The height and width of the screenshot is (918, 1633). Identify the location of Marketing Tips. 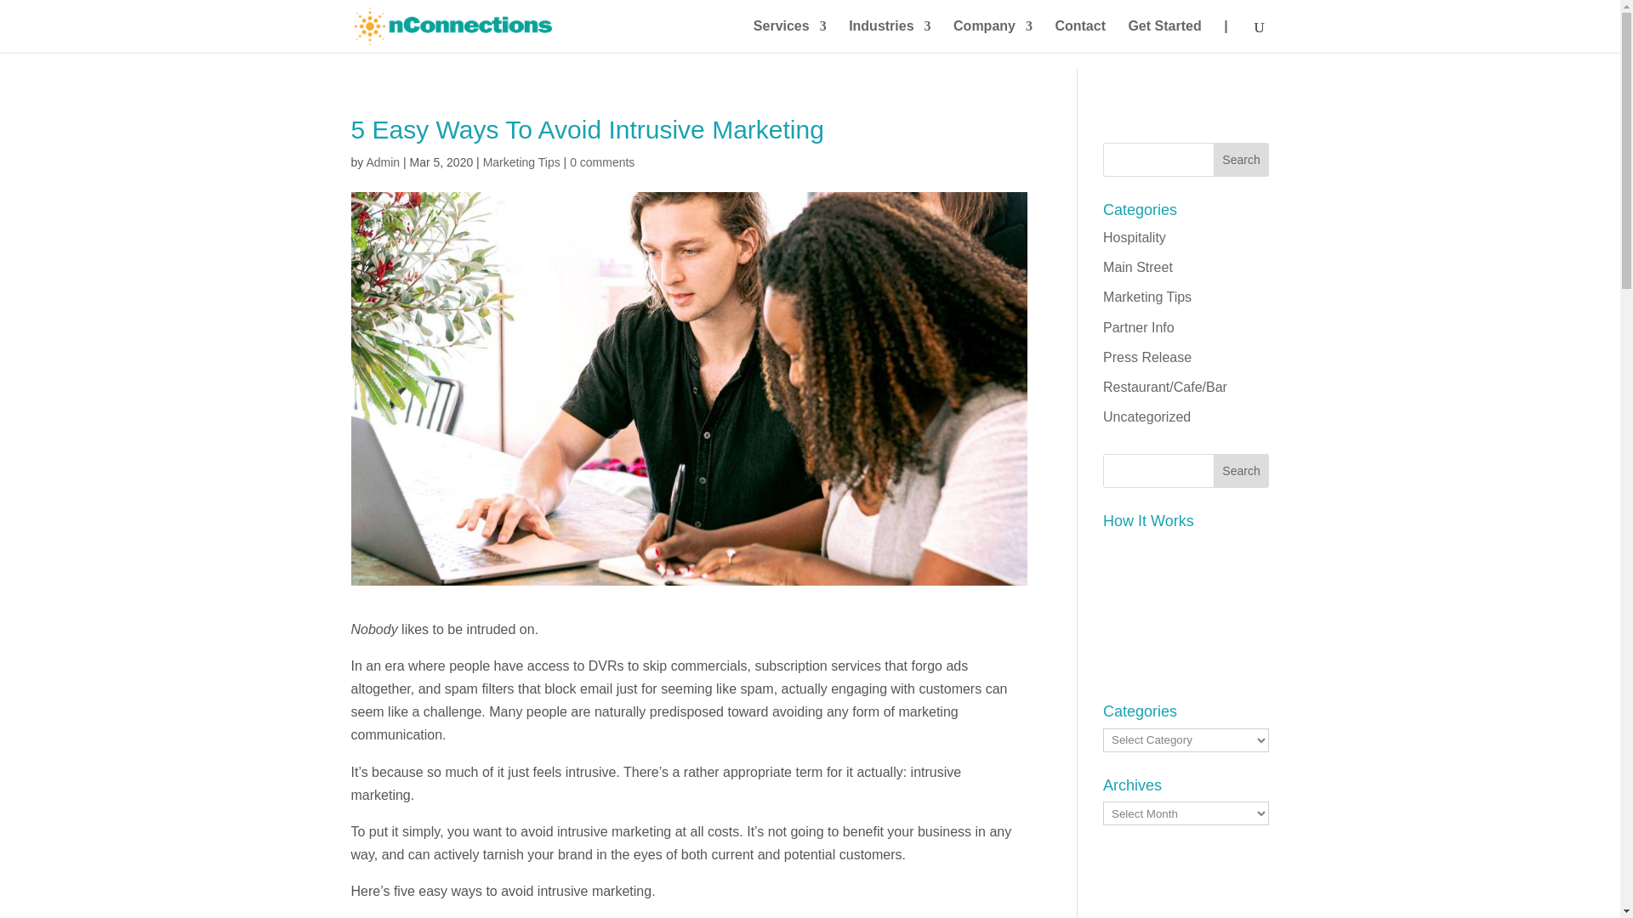
(521, 161).